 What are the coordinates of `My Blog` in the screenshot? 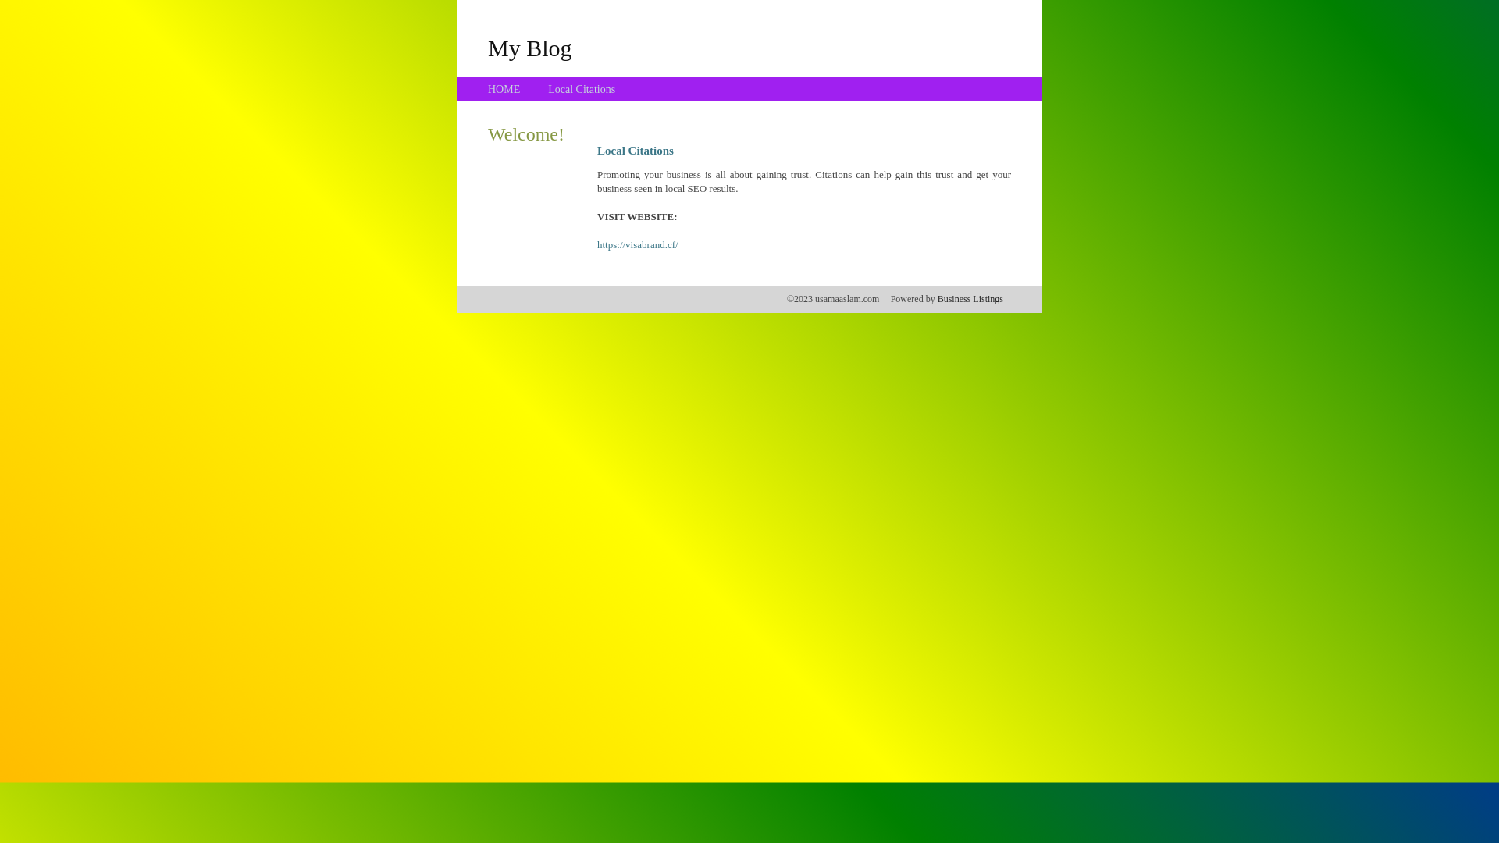 It's located at (530, 48).